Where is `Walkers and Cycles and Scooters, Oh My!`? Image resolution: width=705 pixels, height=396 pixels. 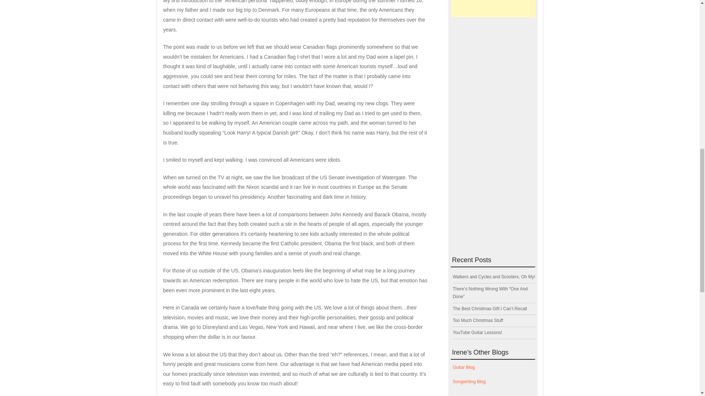
Walkers and Cycles and Scooters, Oh My! is located at coordinates (493, 277).